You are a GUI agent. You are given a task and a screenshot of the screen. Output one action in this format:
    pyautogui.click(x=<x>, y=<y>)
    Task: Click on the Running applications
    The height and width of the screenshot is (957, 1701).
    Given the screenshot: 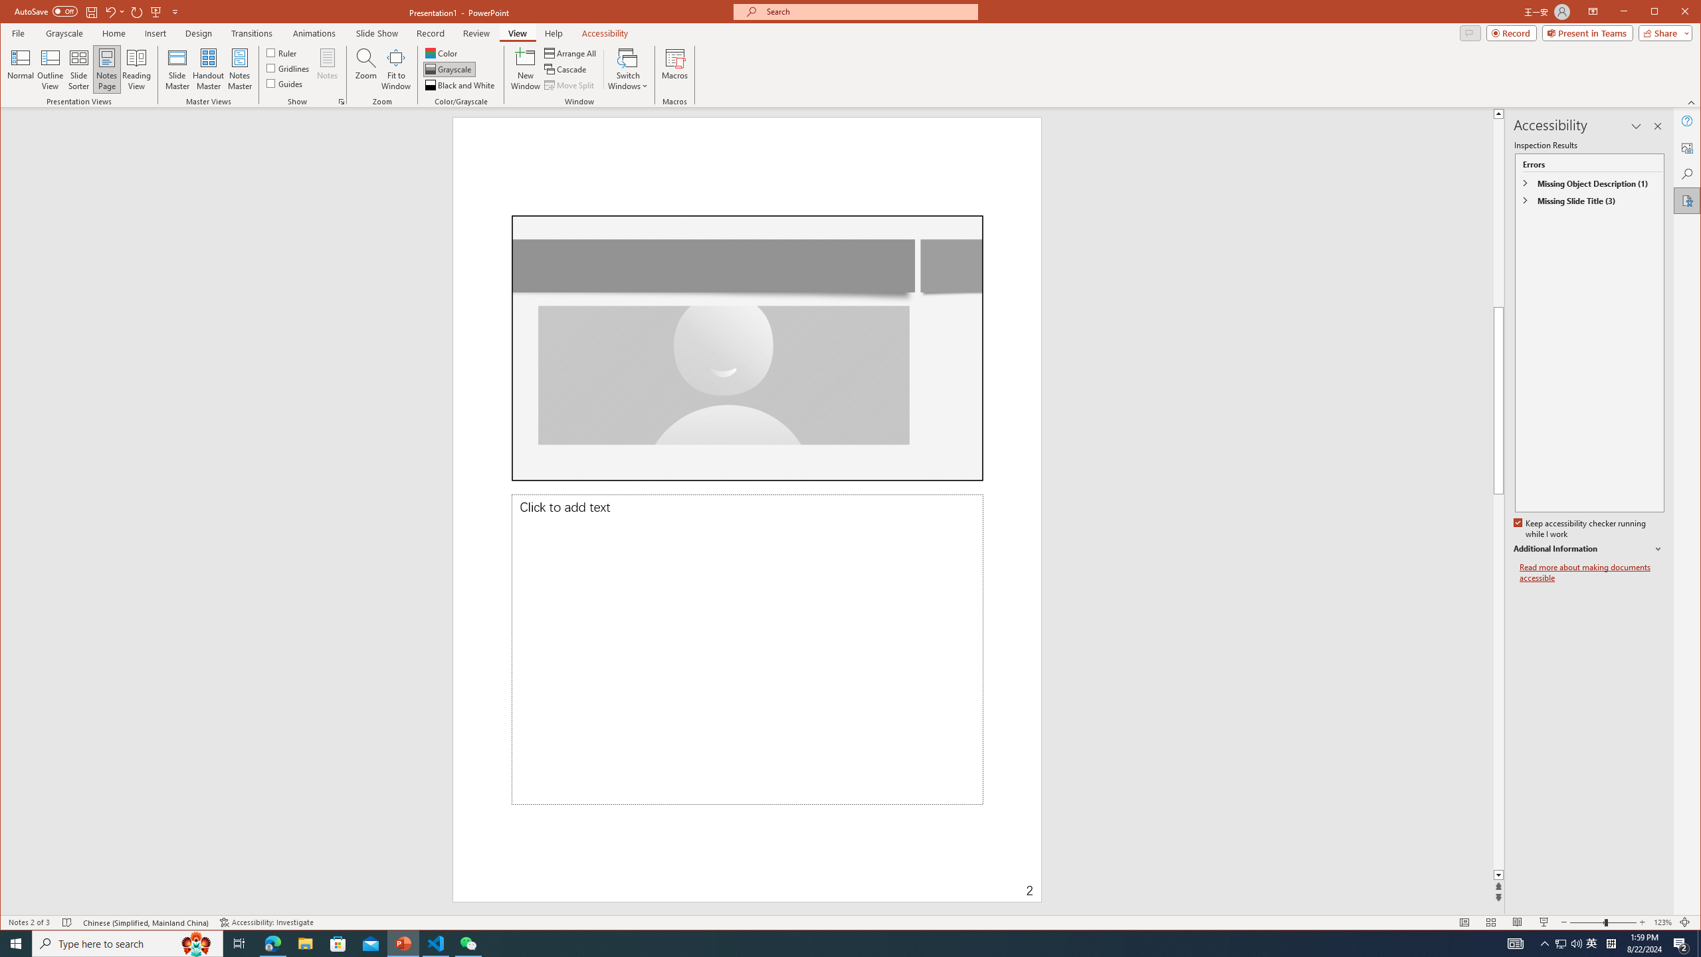 What is the action you would take?
    pyautogui.click(x=827, y=944)
    